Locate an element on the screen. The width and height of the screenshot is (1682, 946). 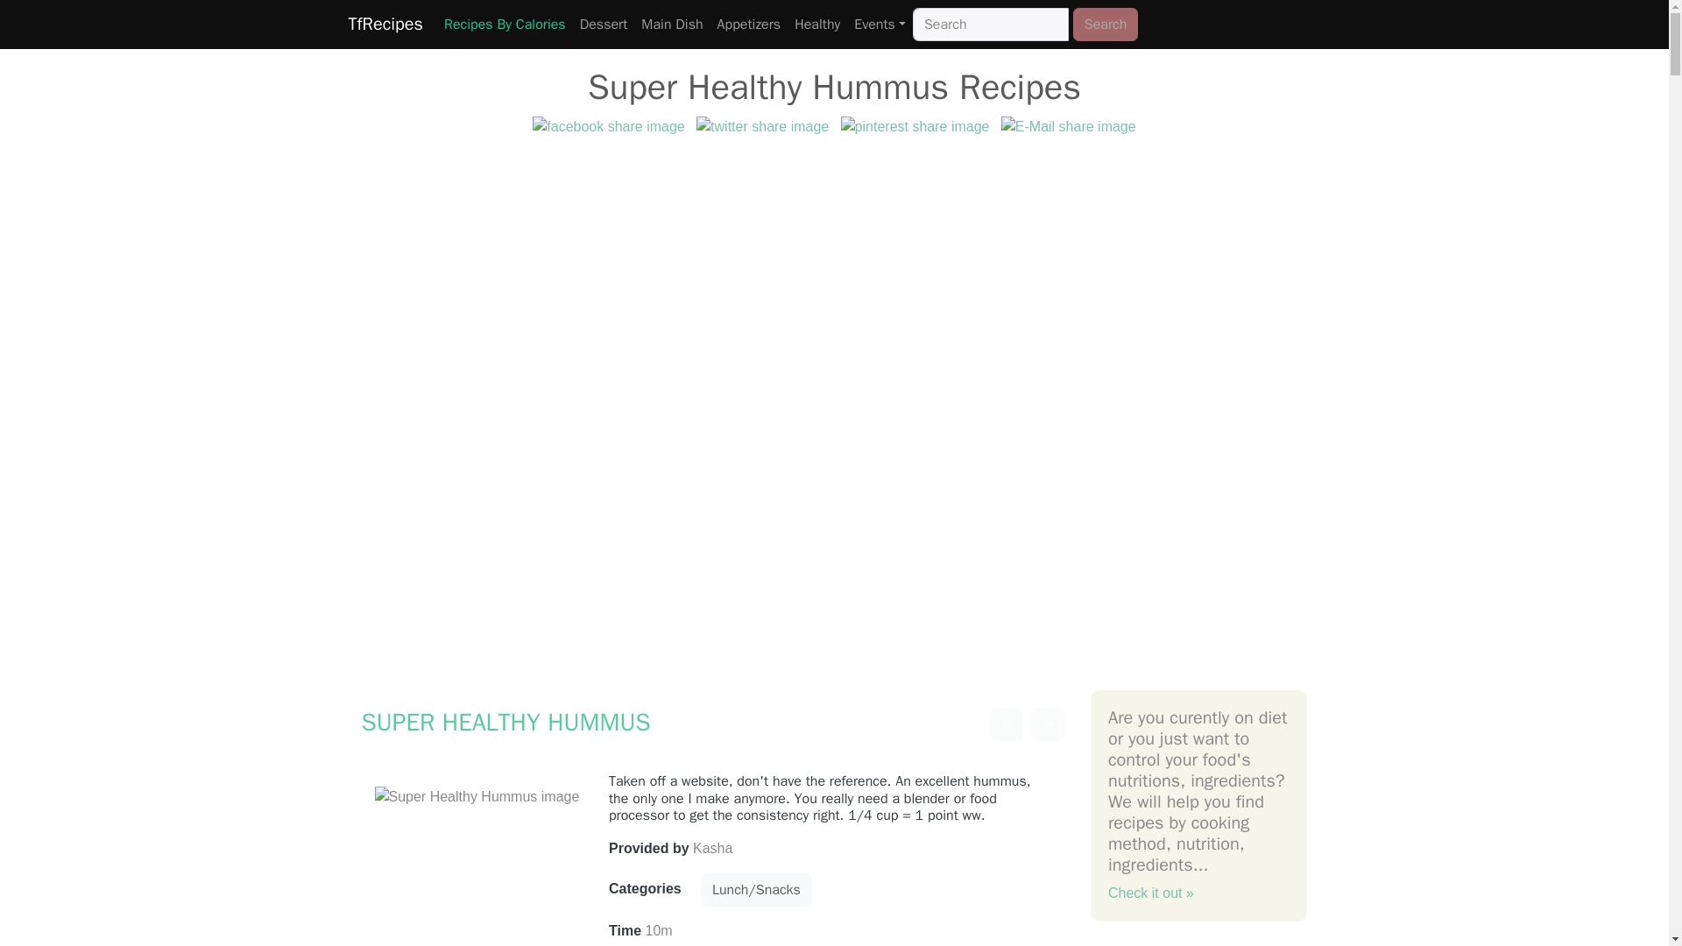
Search is located at coordinates (1106, 25).